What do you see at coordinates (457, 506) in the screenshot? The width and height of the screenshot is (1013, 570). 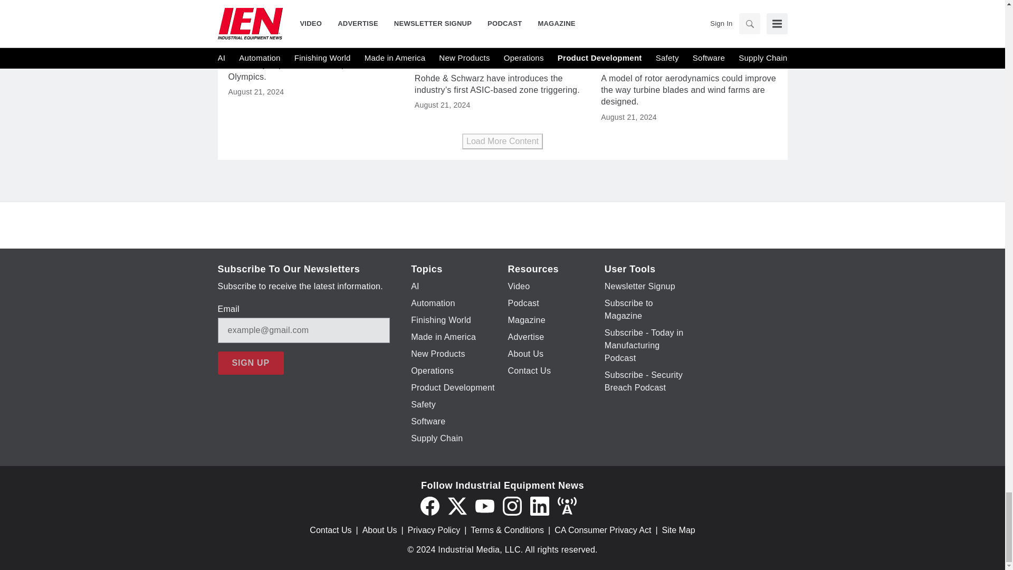 I see `Twitter X icon` at bounding box center [457, 506].